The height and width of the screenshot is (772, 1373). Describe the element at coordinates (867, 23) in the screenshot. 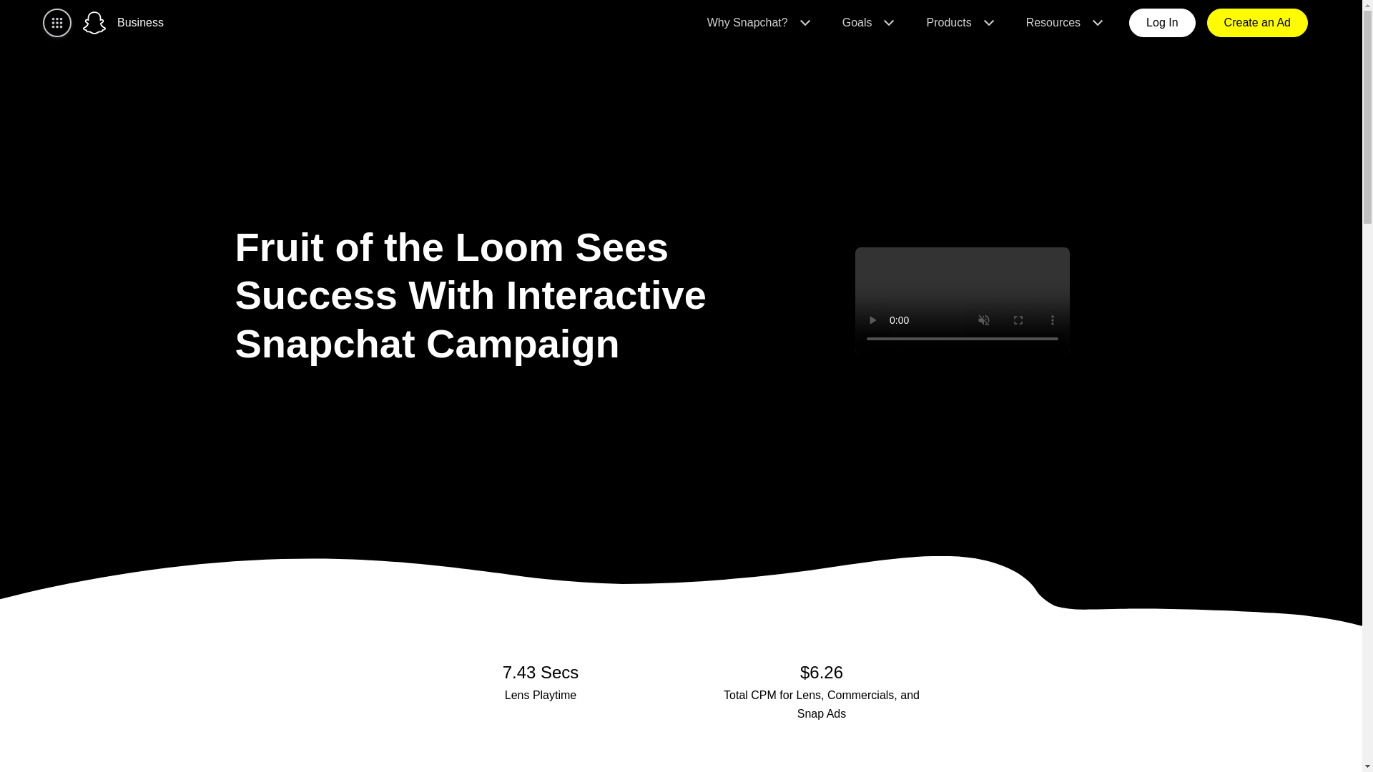

I see `Goals` at that location.